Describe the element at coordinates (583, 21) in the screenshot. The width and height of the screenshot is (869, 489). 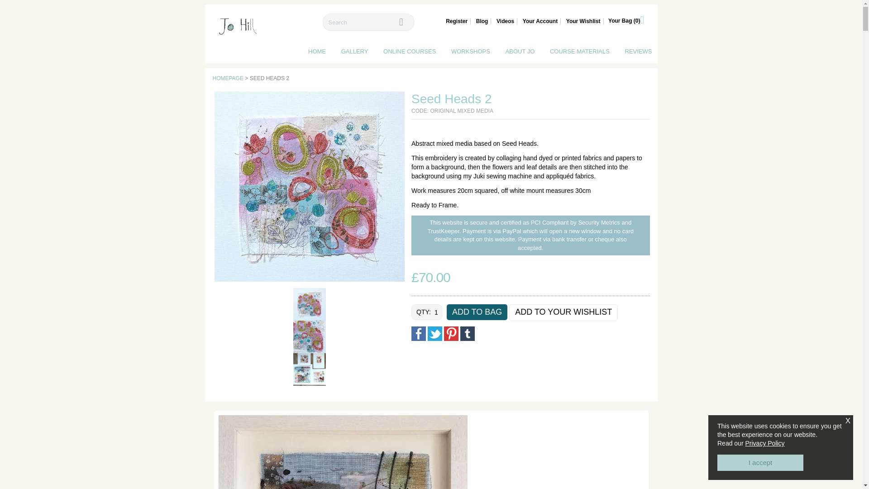
I see `Your Wishlist` at that location.